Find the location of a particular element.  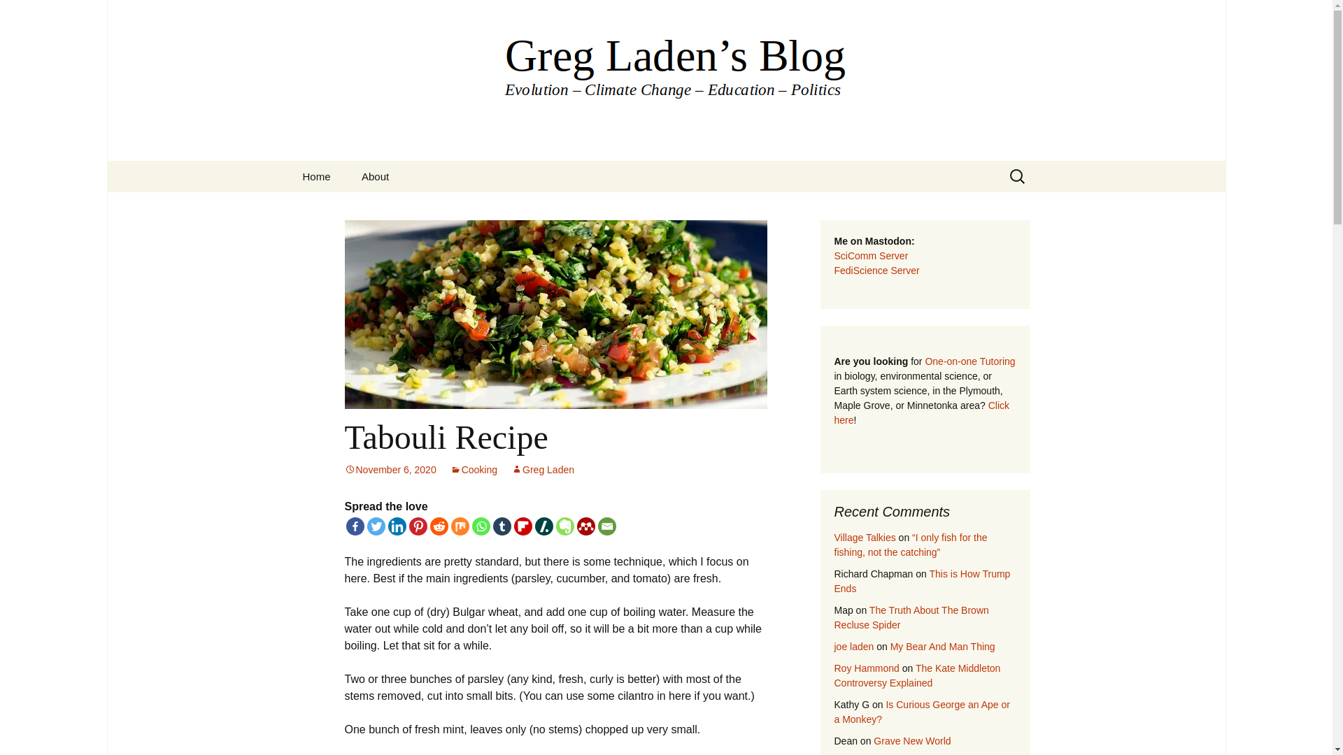

Pinterest is located at coordinates (417, 526).